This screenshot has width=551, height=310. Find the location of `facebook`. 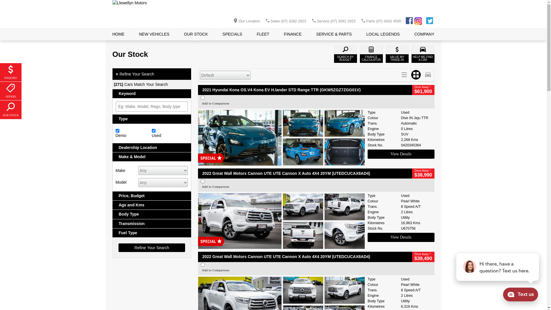

facebook is located at coordinates (409, 22).